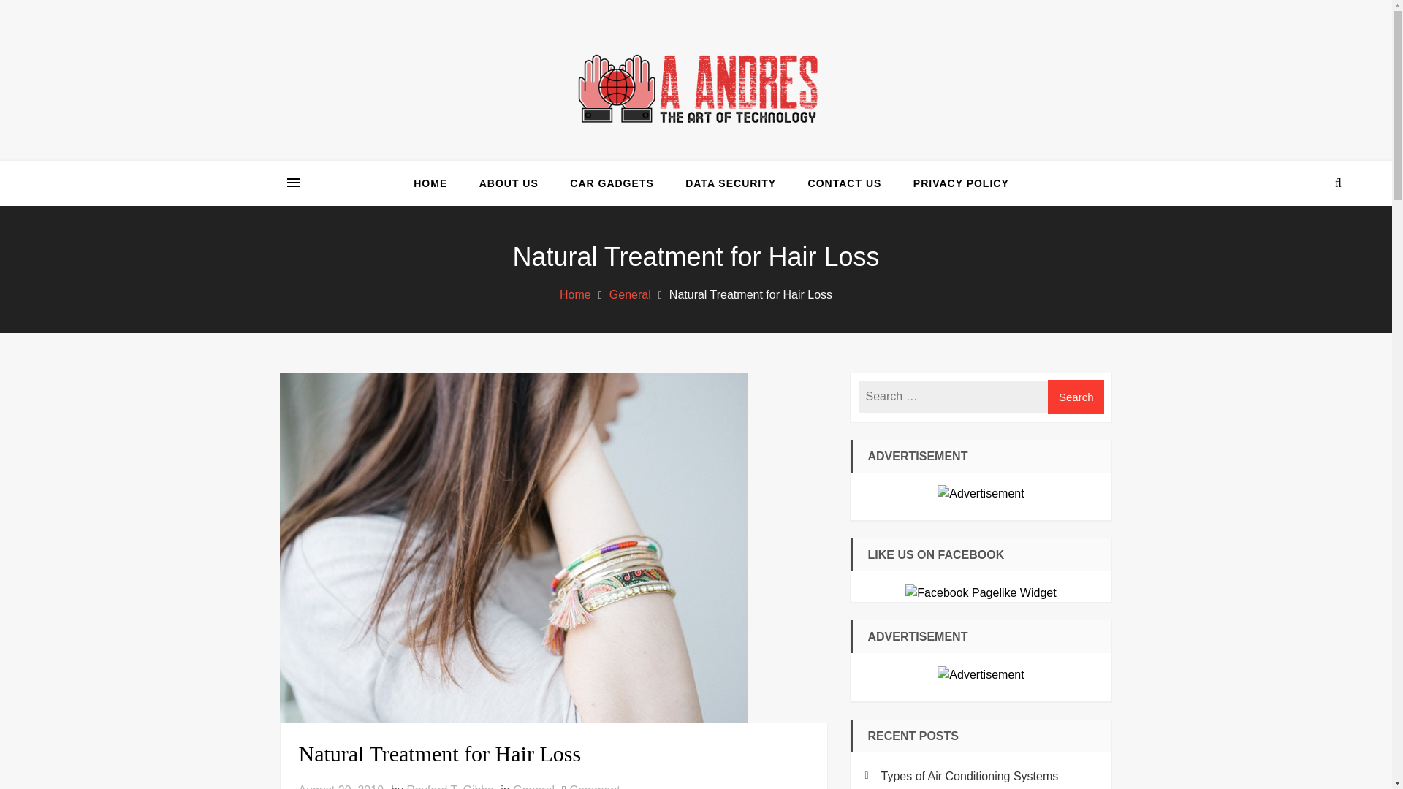 The width and height of the screenshot is (1403, 789). What do you see at coordinates (341, 786) in the screenshot?
I see `August 20, 2019` at bounding box center [341, 786].